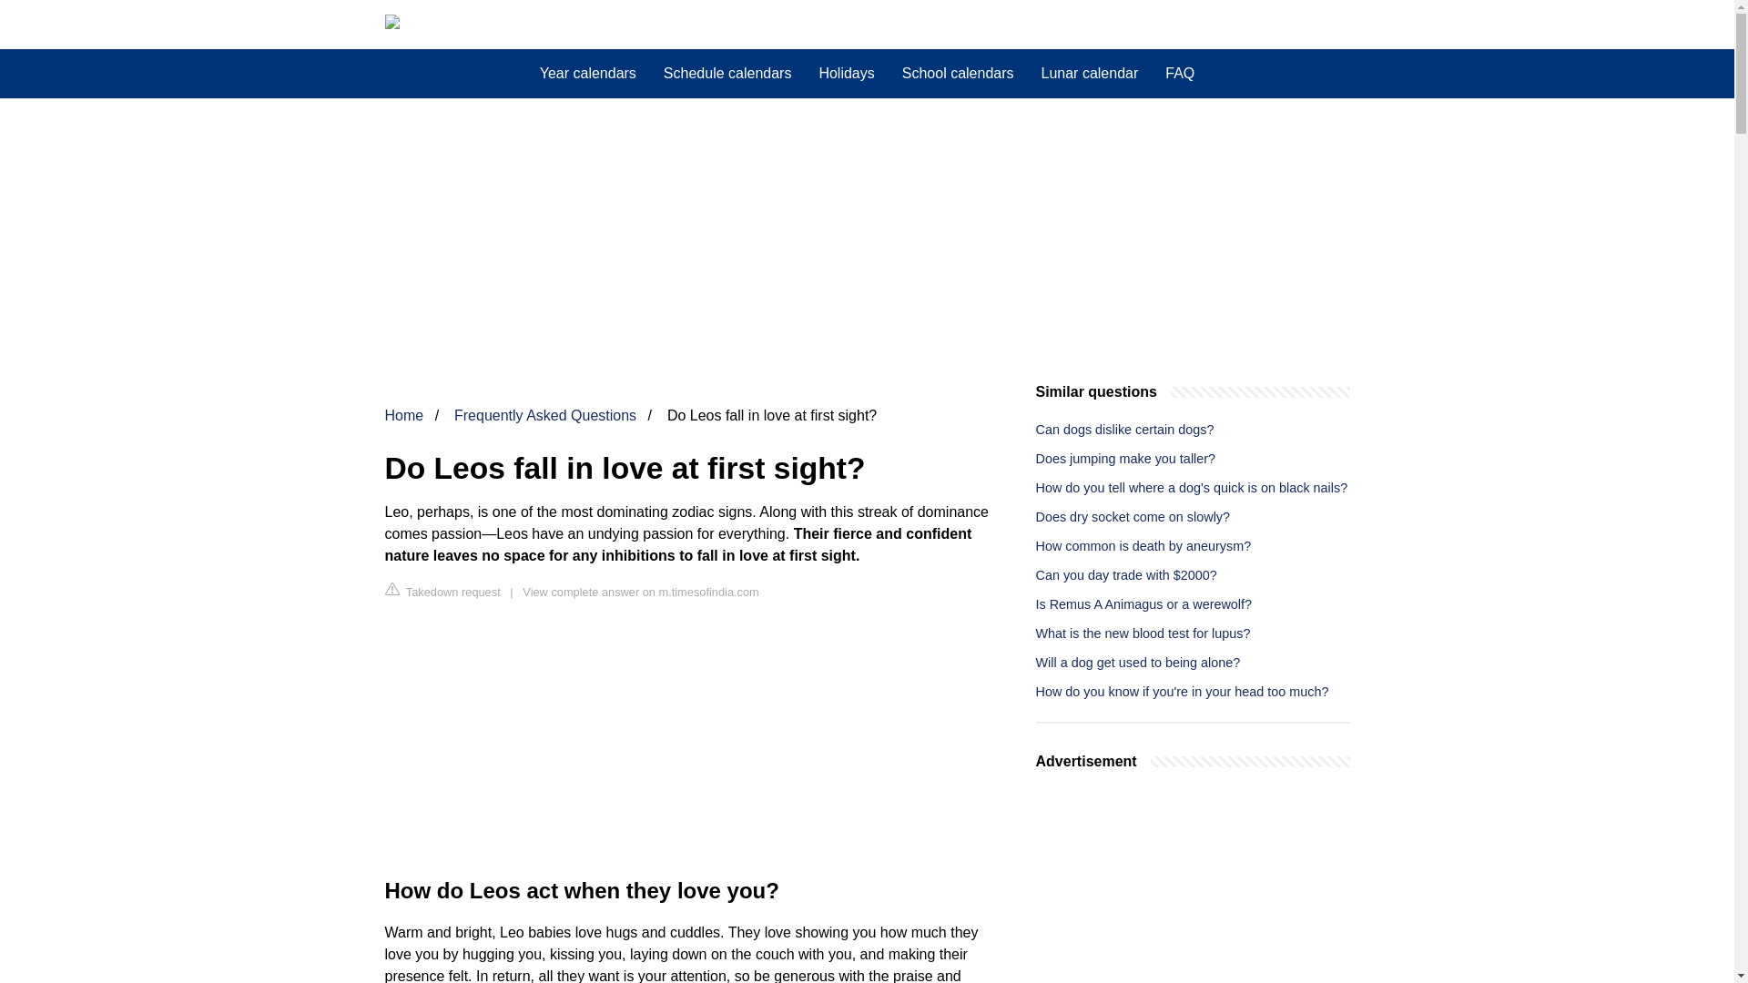 This screenshot has width=1748, height=983. What do you see at coordinates (1089, 74) in the screenshot?
I see `Lunar calendar` at bounding box center [1089, 74].